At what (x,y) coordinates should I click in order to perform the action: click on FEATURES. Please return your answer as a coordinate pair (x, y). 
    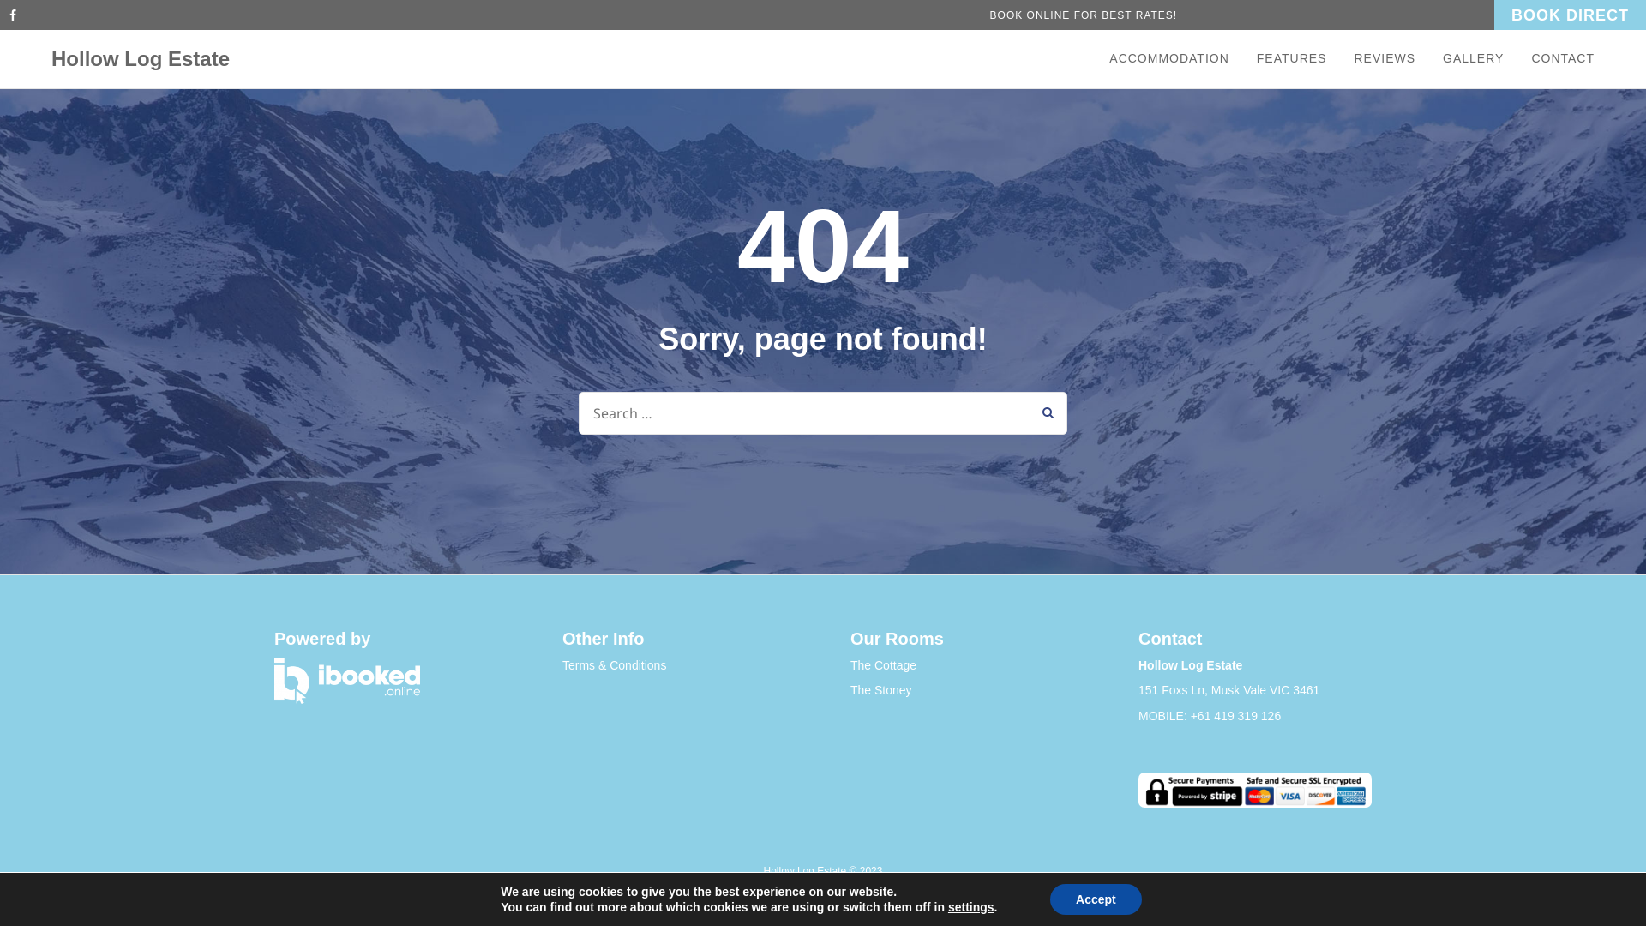
    Looking at the image, I should click on (1292, 59).